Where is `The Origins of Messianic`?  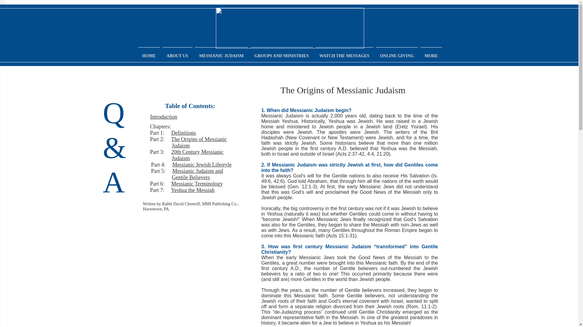
The Origins of Messianic is located at coordinates (199, 139).